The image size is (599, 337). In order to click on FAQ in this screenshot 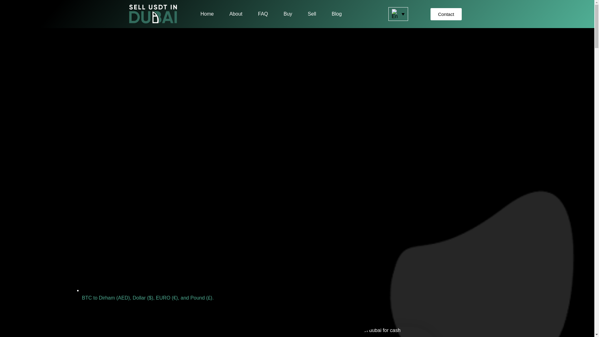, I will do `click(263, 14)`.